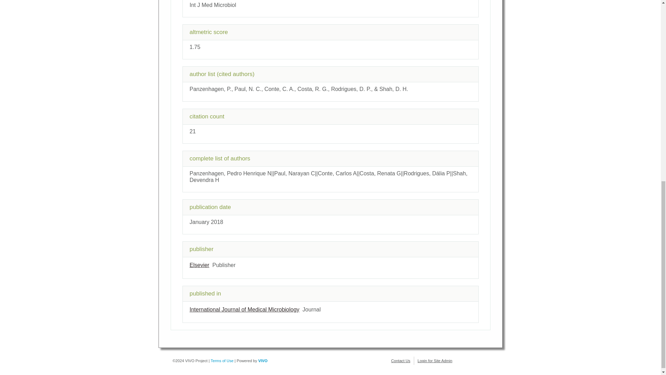 This screenshot has width=666, height=375. What do you see at coordinates (244, 309) in the screenshot?
I see `International Journal of Medical Microbiology` at bounding box center [244, 309].